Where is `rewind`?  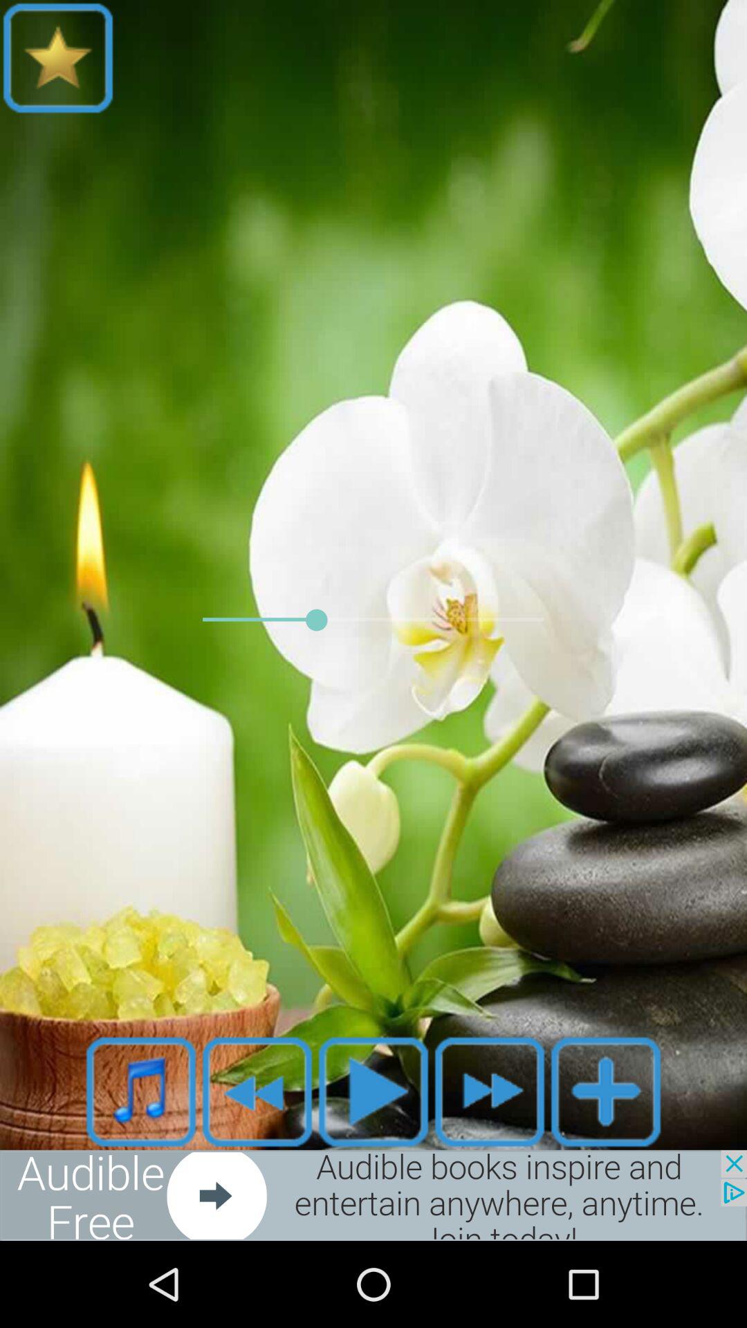 rewind is located at coordinates (257, 1091).